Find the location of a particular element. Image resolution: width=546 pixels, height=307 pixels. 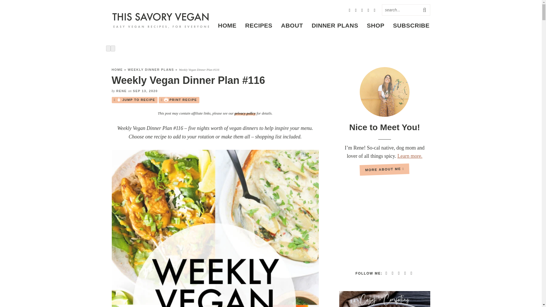

Get Yours Today is located at coordinates (384, 299).